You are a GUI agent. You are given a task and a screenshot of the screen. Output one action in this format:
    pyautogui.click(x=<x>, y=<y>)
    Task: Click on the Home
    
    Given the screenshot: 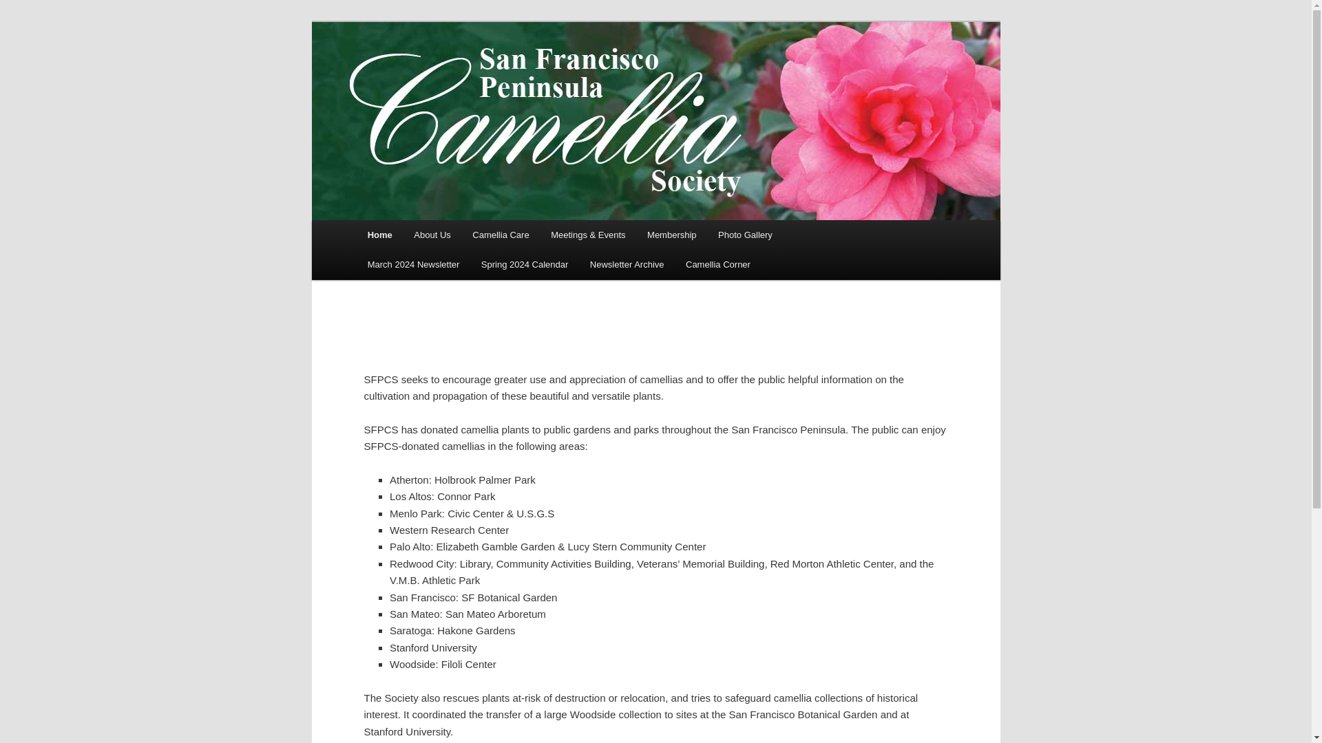 What is the action you would take?
    pyautogui.click(x=380, y=234)
    